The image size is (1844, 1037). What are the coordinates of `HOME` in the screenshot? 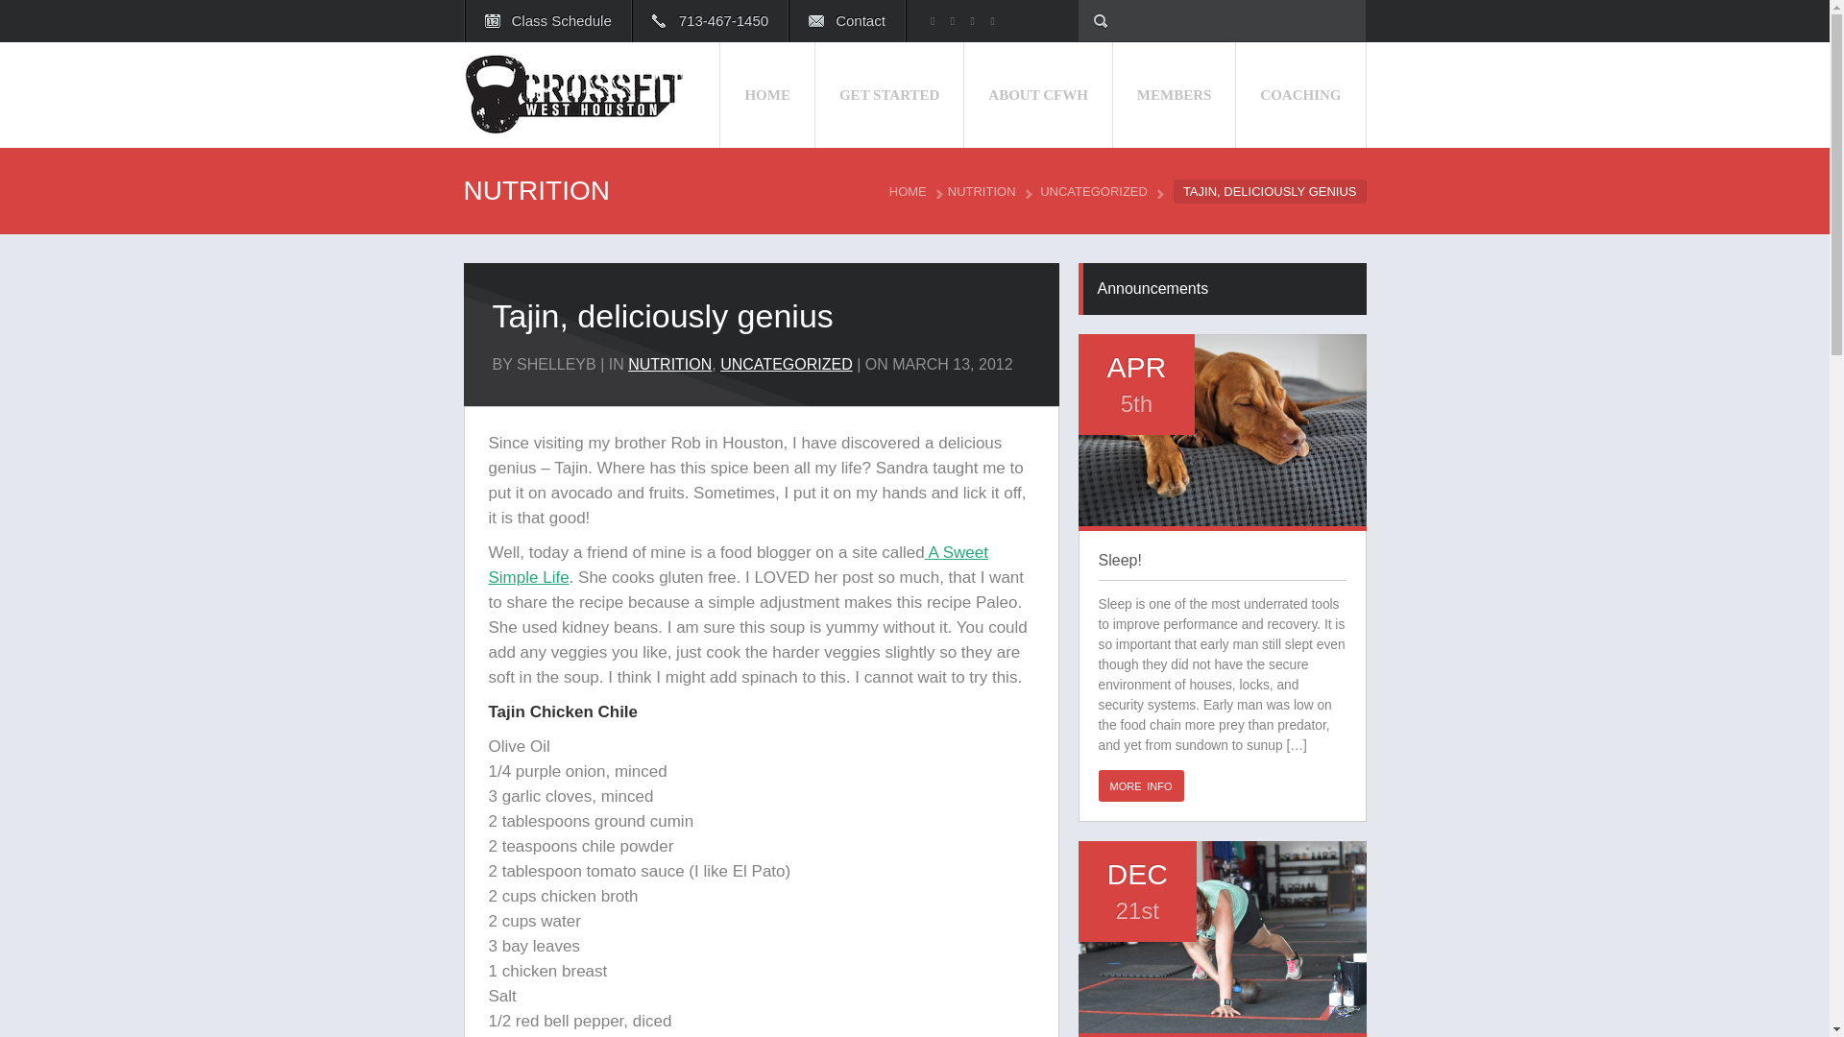 It's located at (913, 192).